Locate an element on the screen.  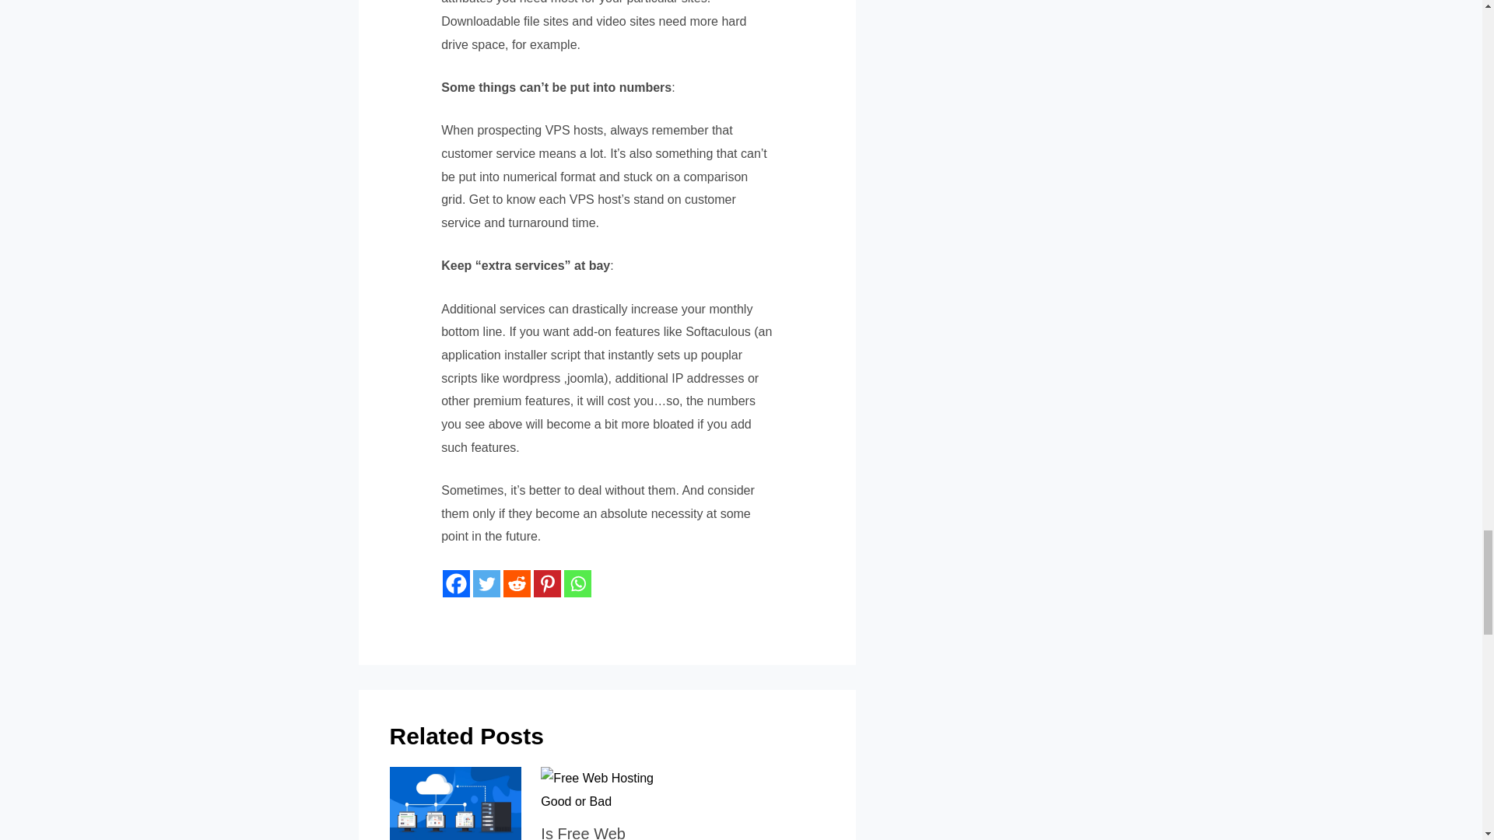
Facebook is located at coordinates (456, 583).